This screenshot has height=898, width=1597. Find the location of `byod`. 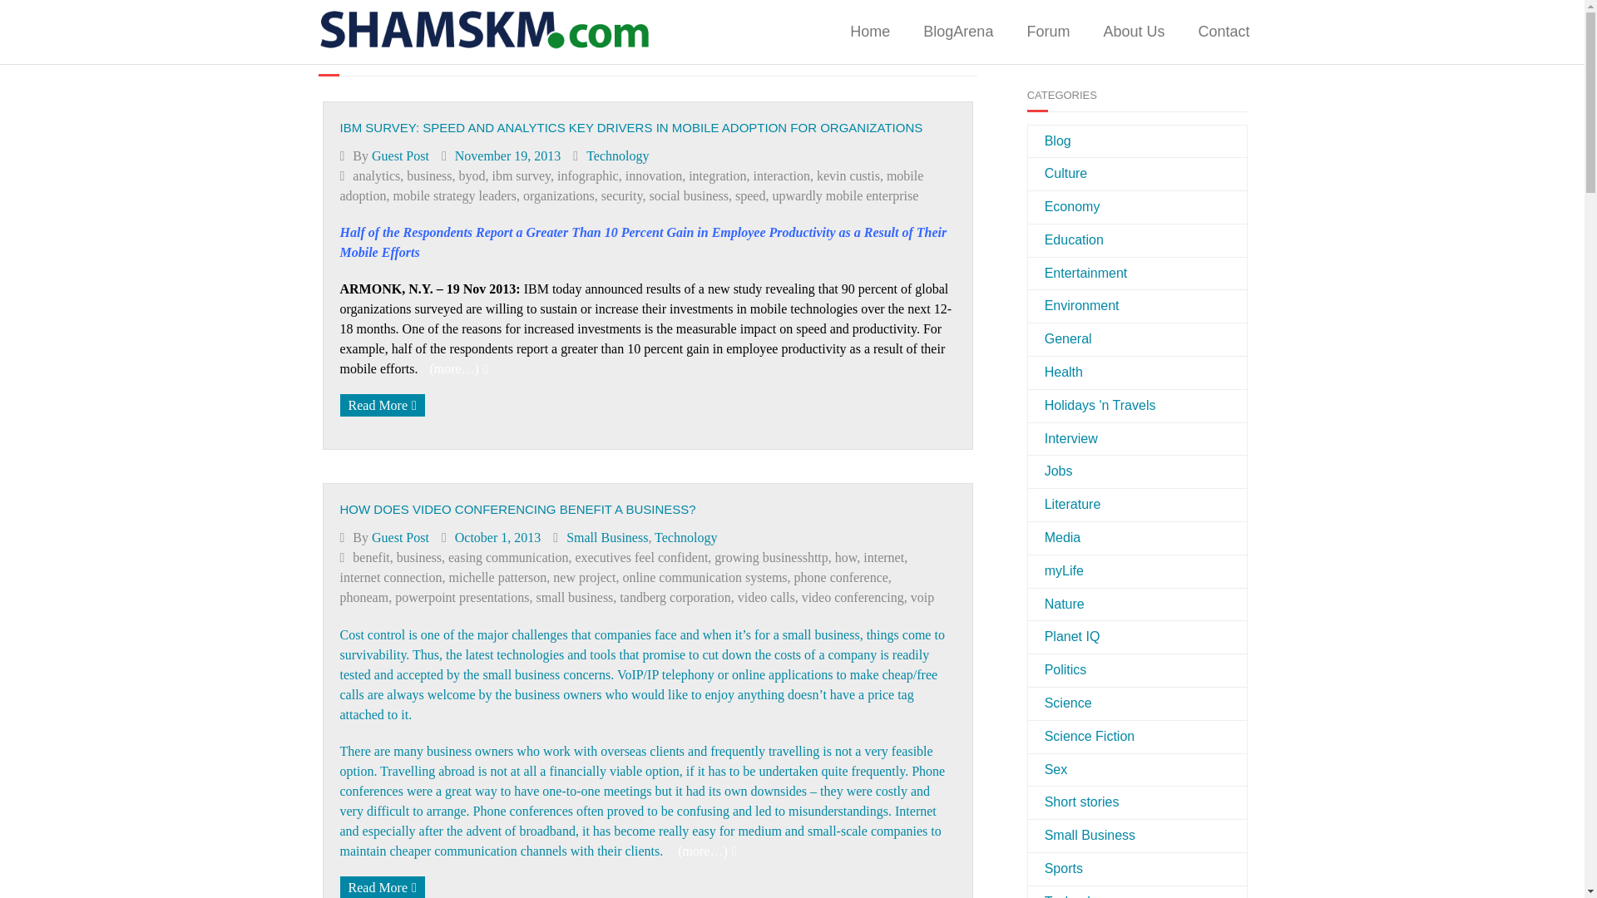

byod is located at coordinates (472, 176).